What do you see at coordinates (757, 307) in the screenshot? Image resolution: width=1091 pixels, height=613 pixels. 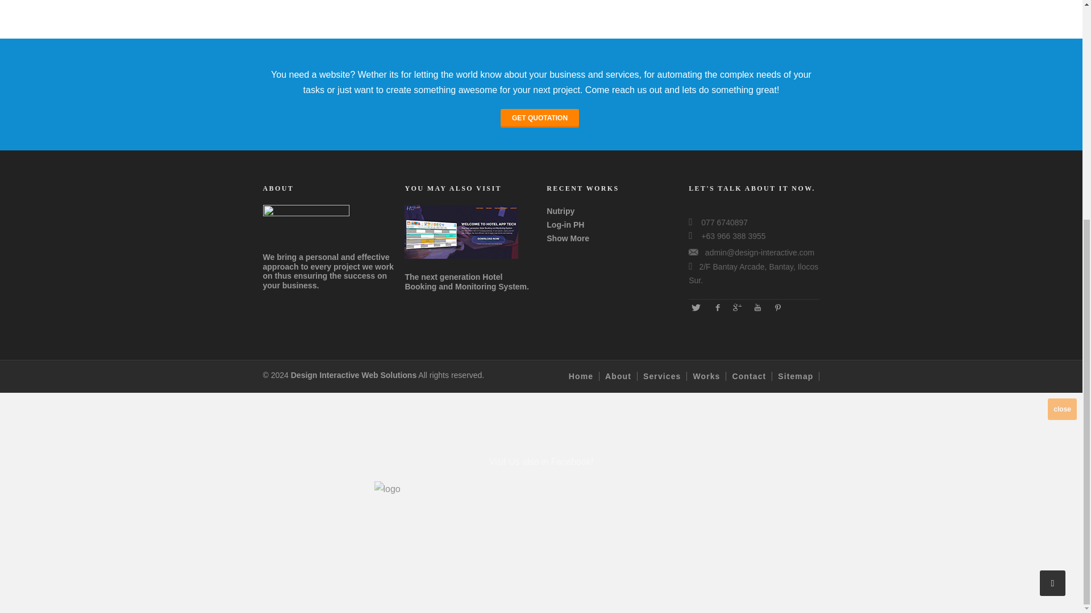 I see `youtube` at bounding box center [757, 307].